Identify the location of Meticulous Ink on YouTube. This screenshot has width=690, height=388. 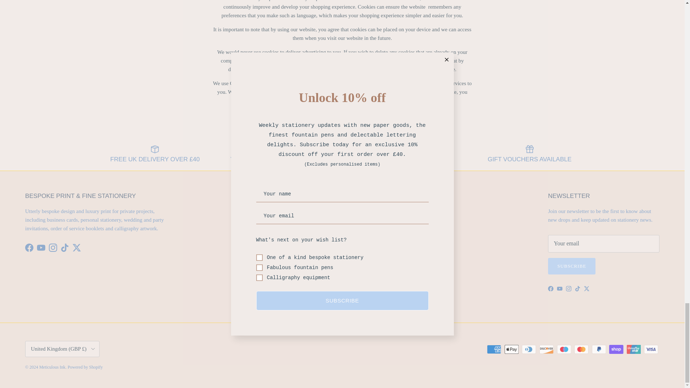
(41, 248).